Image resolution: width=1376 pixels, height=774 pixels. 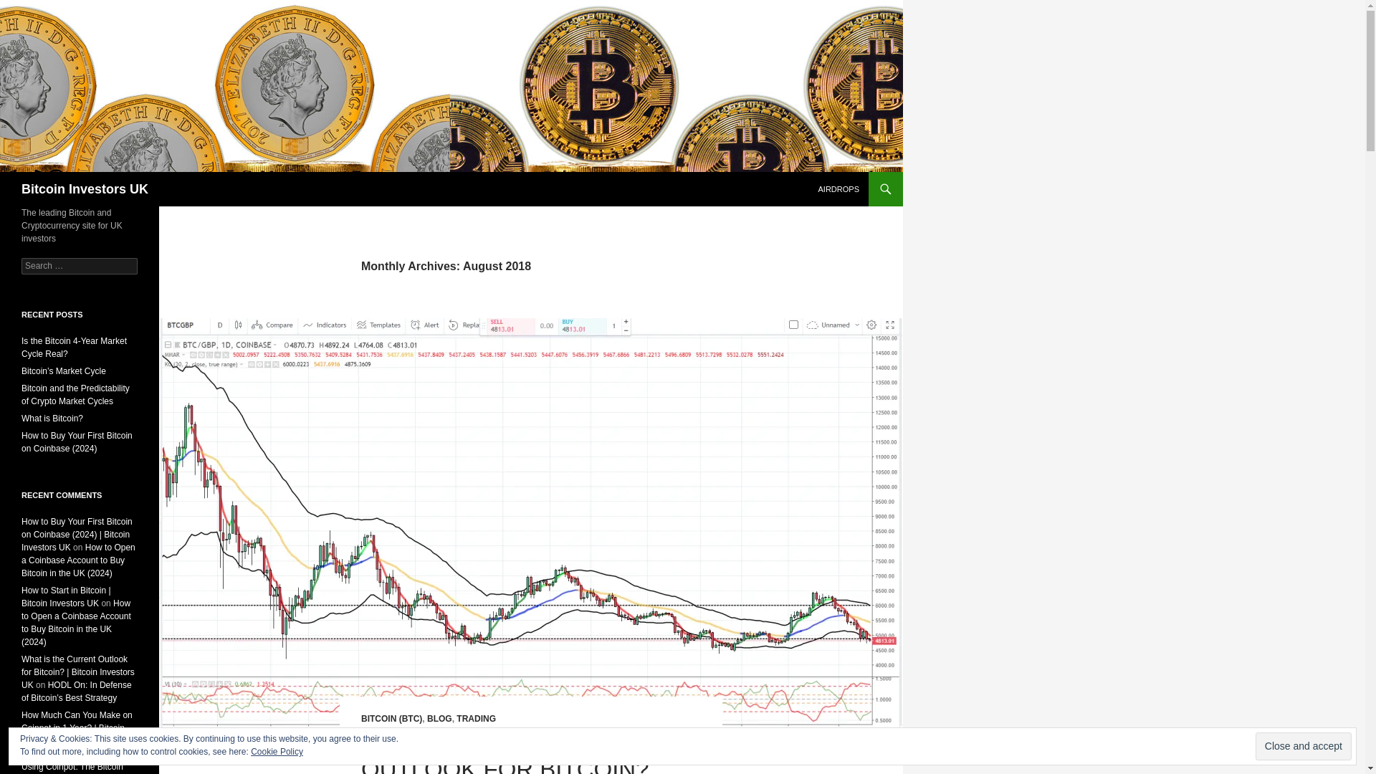 What do you see at coordinates (838, 189) in the screenshot?
I see `AIRDROPS` at bounding box center [838, 189].